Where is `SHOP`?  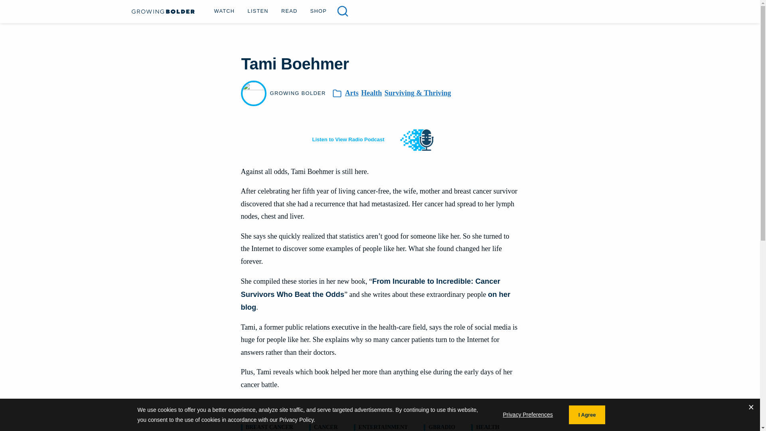
SHOP is located at coordinates (318, 10).